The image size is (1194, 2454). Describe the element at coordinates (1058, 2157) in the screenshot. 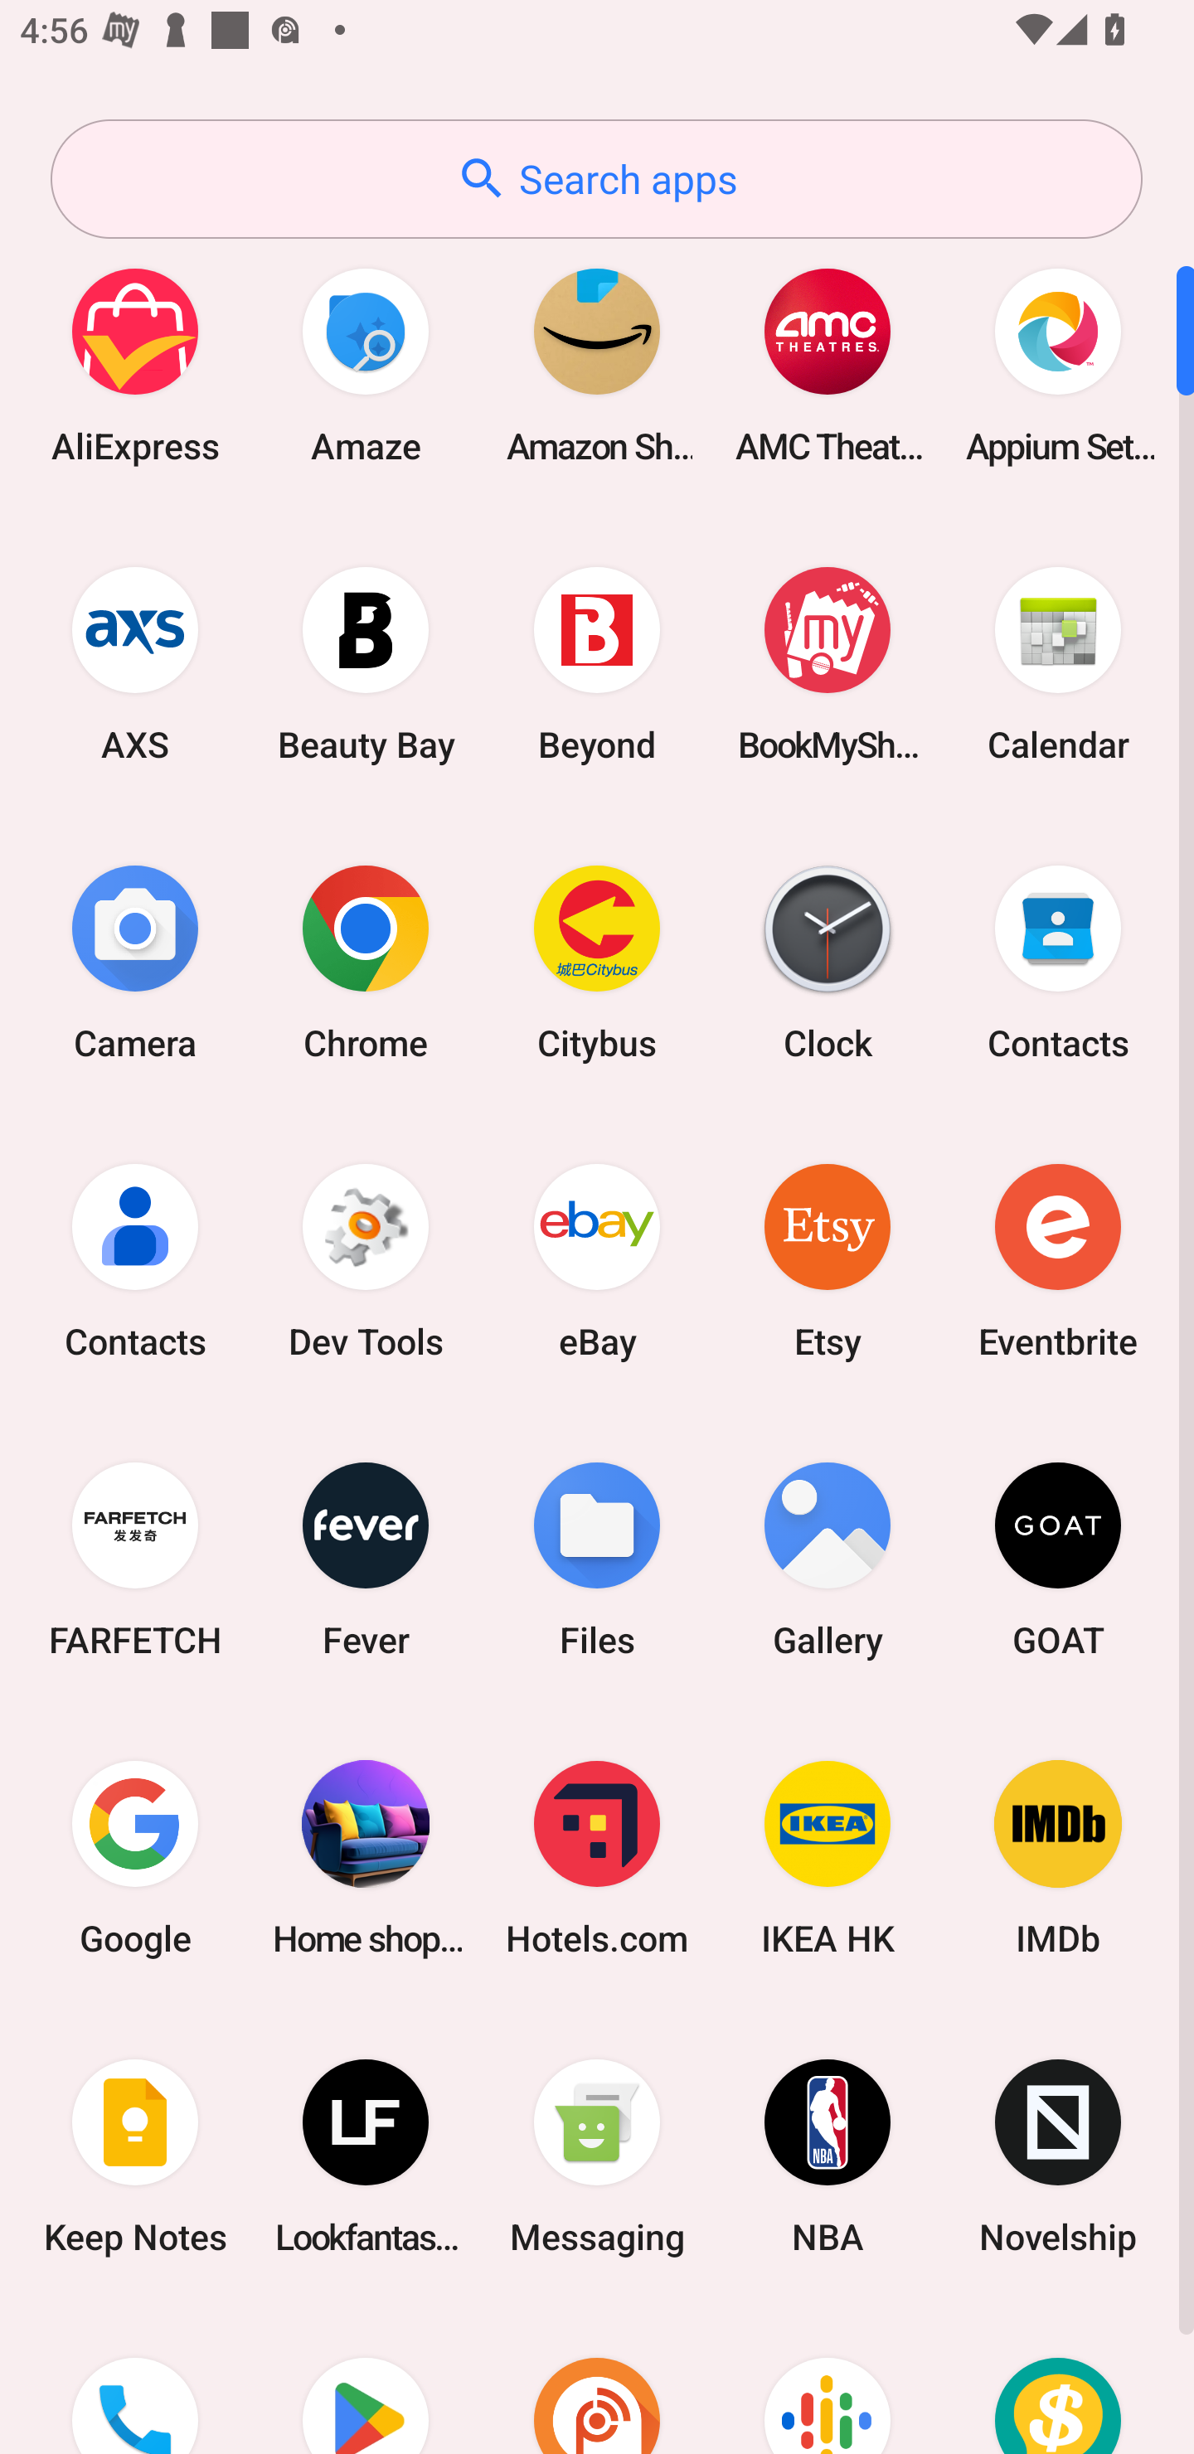

I see `Novelship` at that location.